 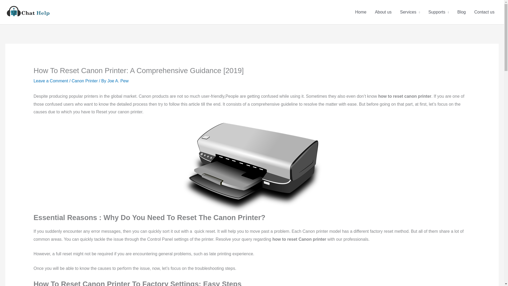 What do you see at coordinates (118, 81) in the screenshot?
I see `View all posts by Joe A. Pew` at bounding box center [118, 81].